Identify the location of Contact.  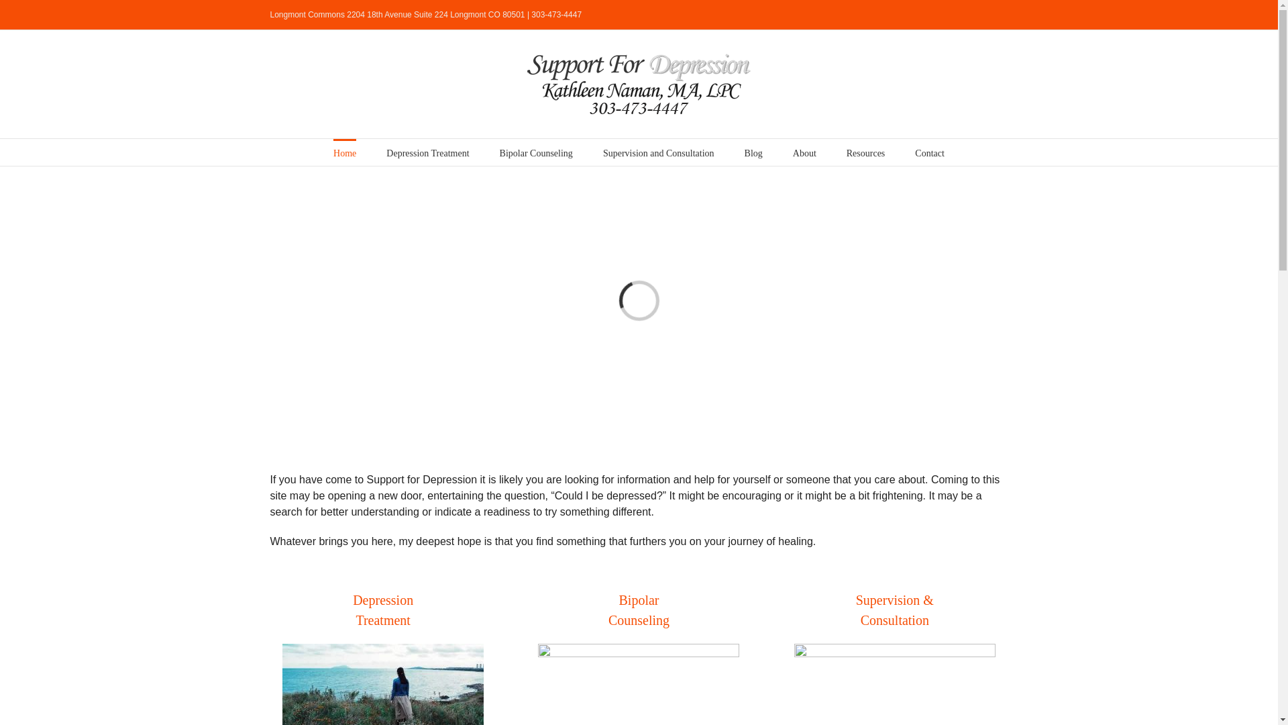
(929, 152).